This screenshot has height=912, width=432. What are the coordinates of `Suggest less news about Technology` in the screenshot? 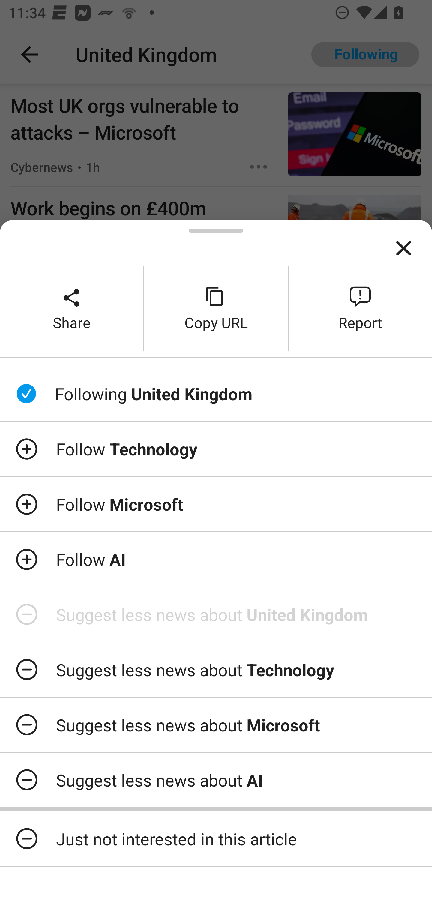 It's located at (216, 669).